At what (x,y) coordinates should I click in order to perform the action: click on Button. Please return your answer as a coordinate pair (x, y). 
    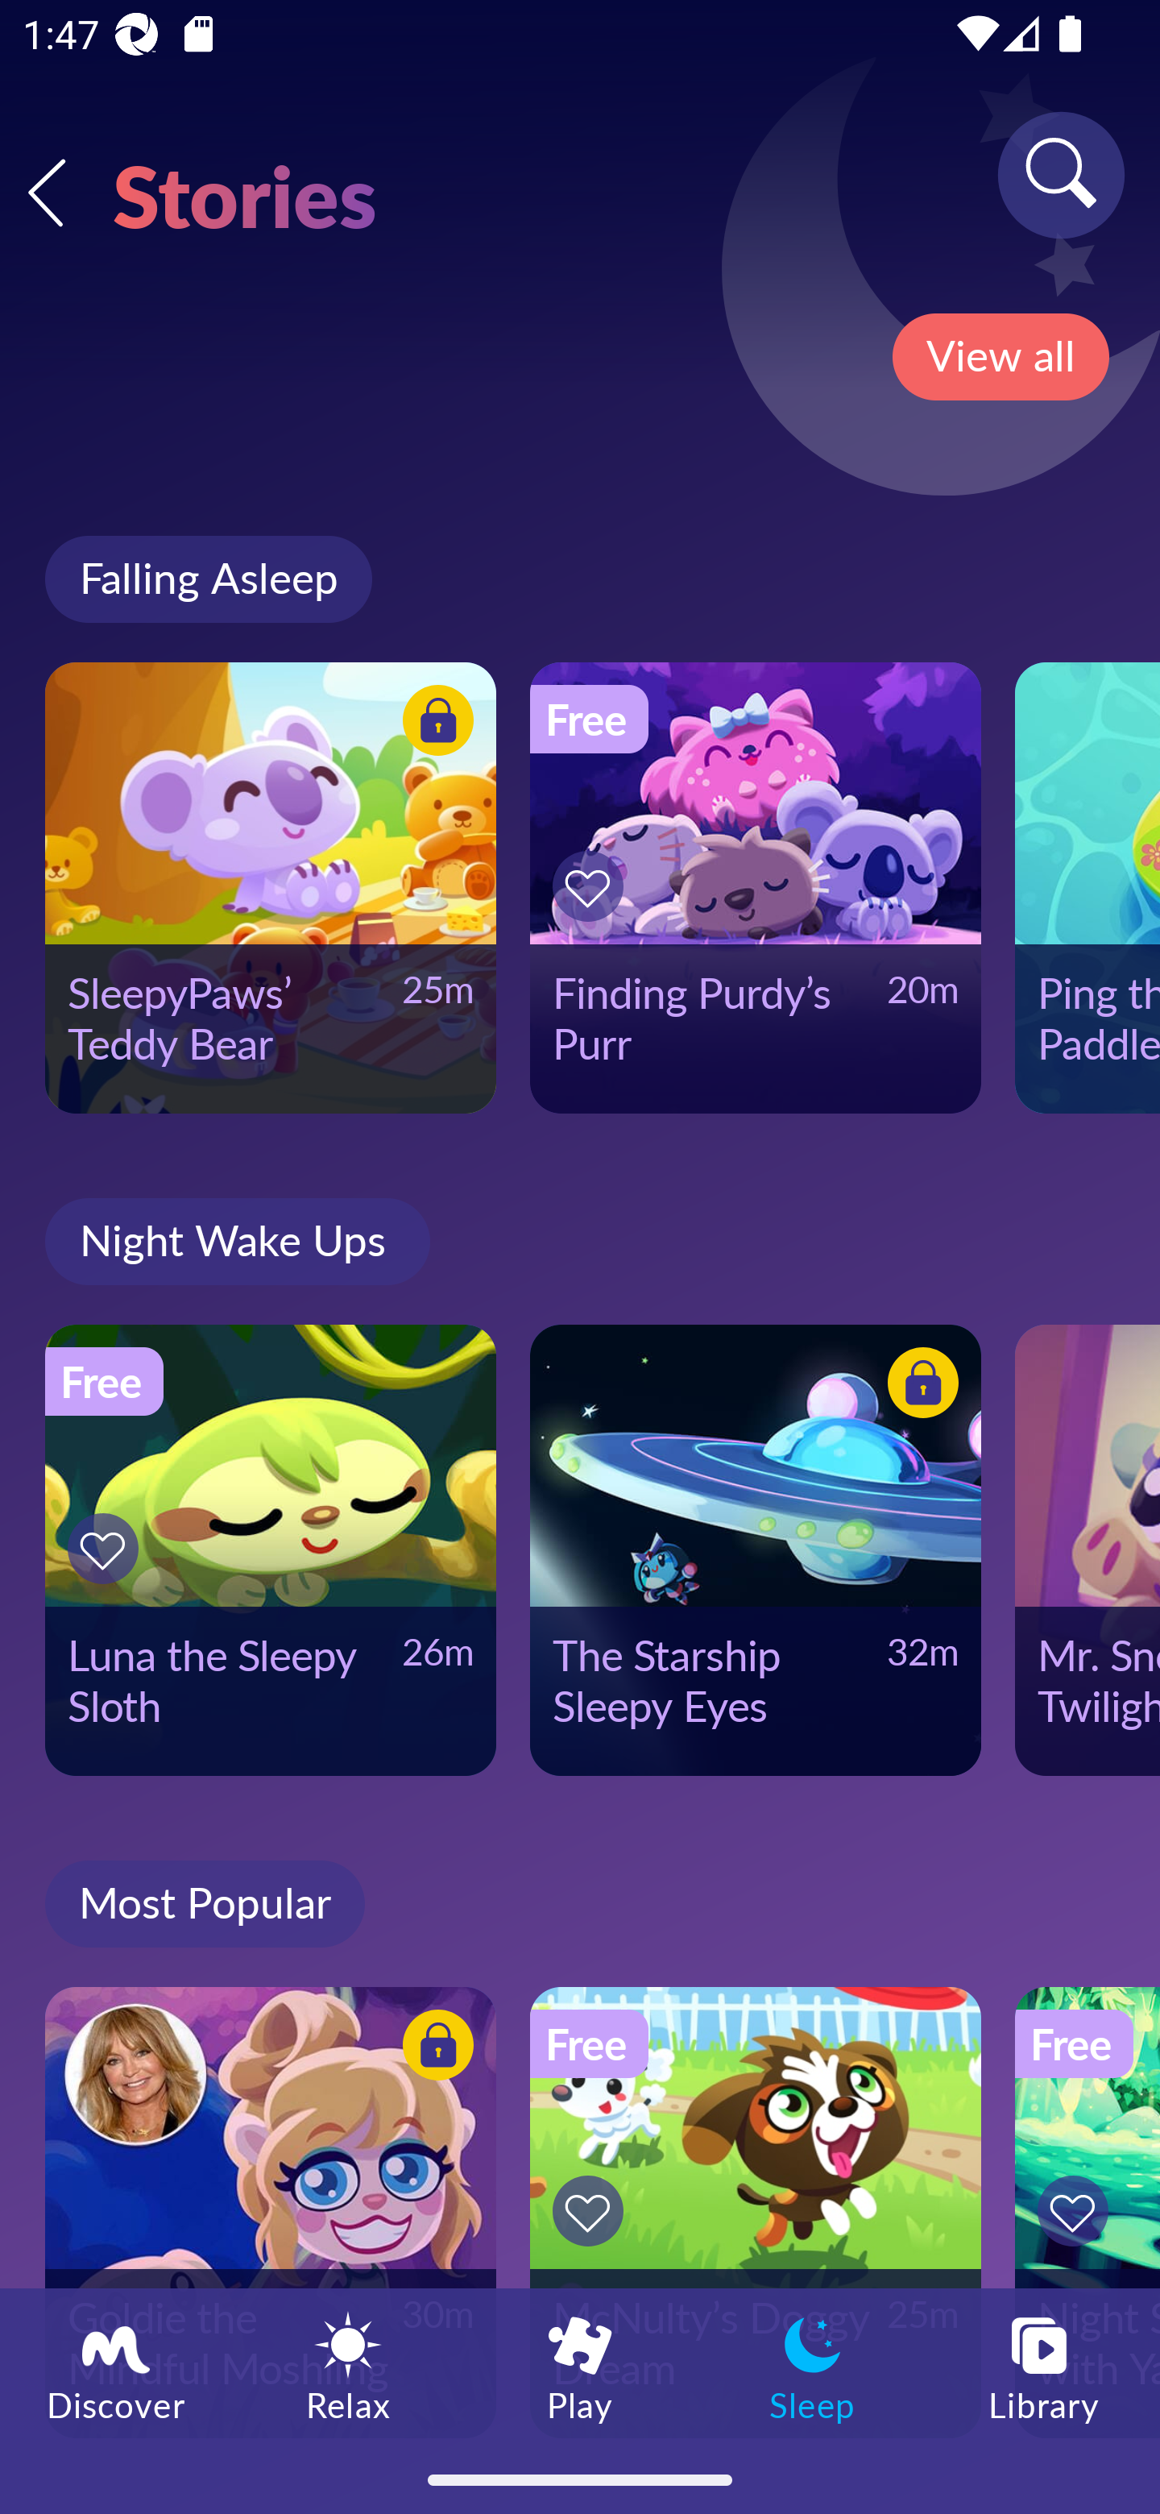
    Looking at the image, I should click on (108, 1549).